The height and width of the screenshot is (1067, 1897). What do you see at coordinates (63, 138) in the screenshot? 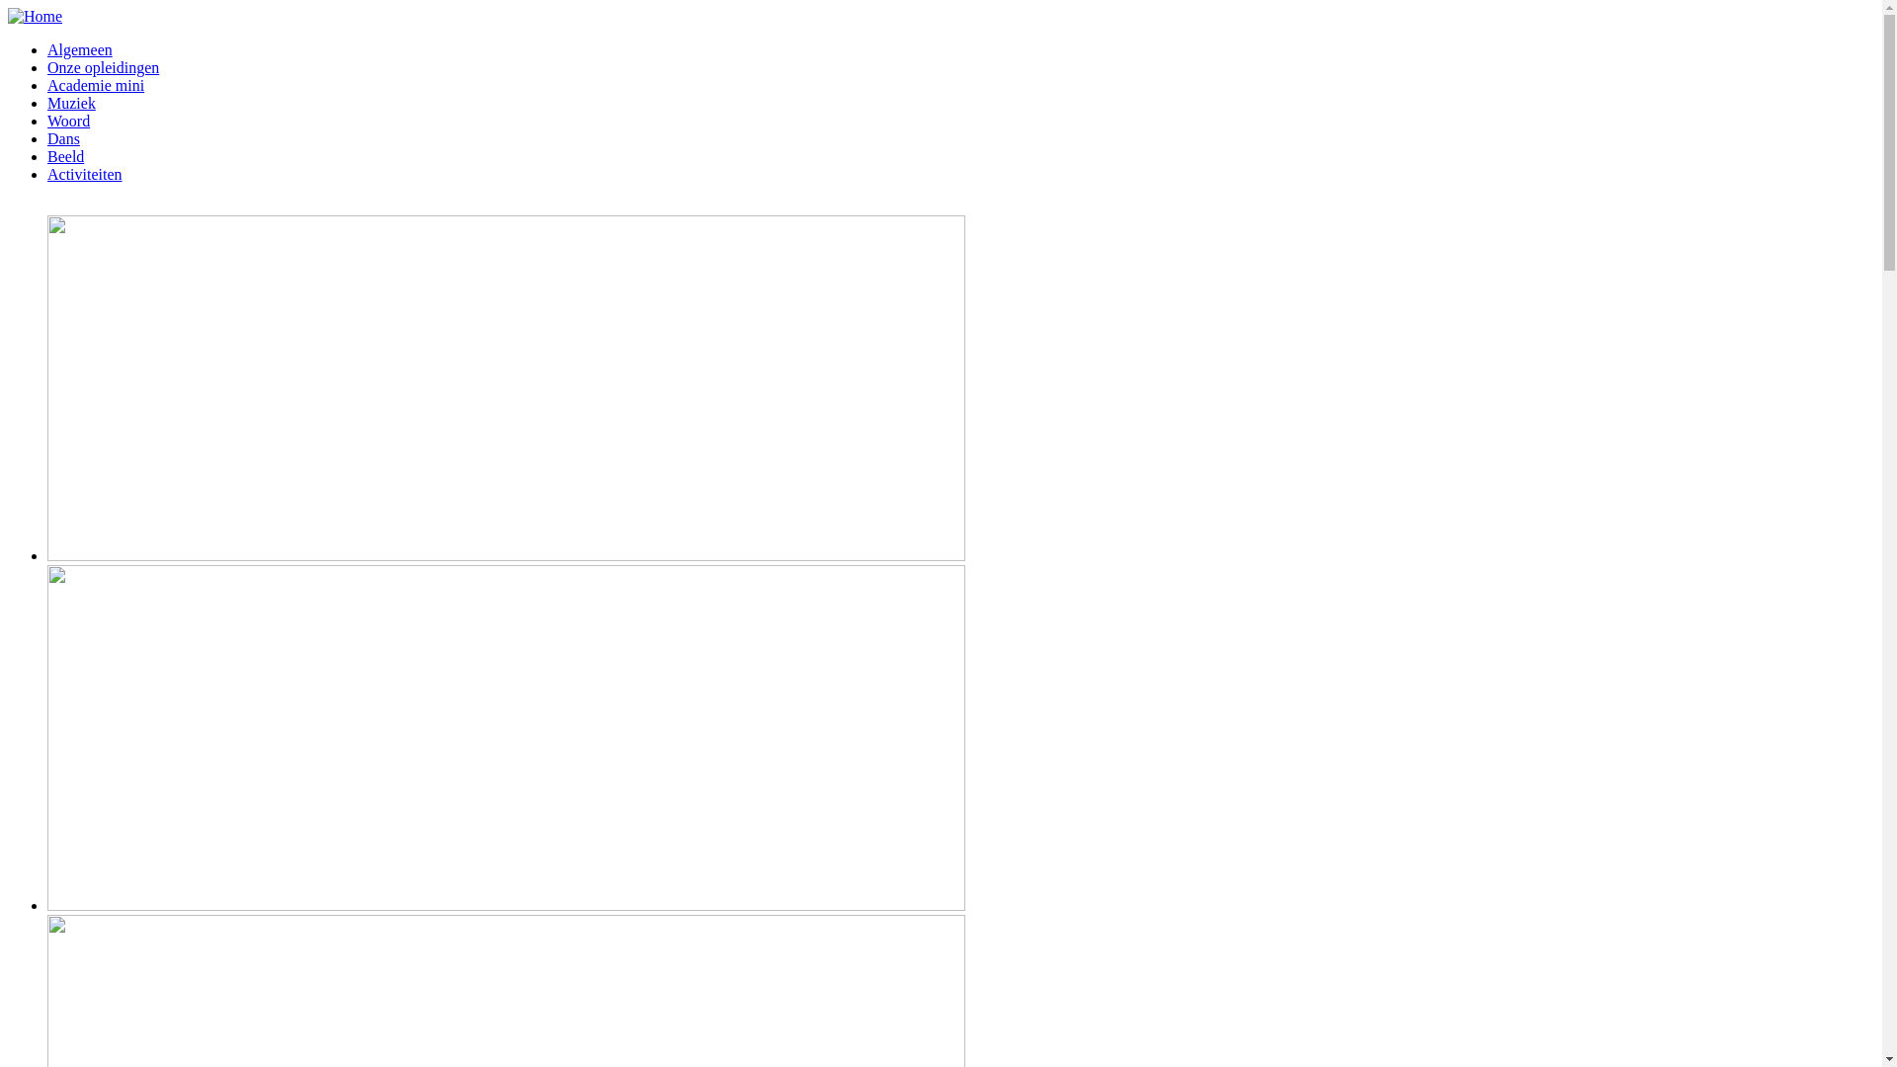
I see `Dans` at bounding box center [63, 138].